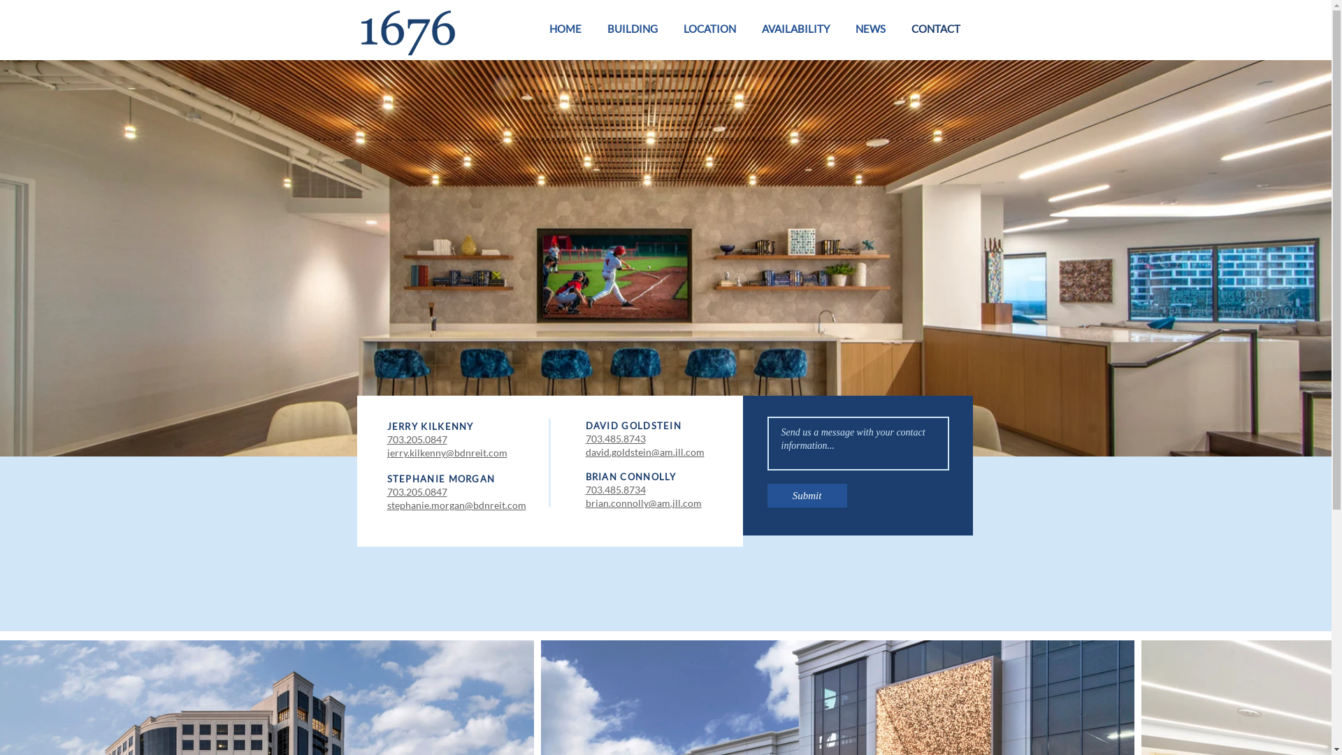 Image resolution: width=1342 pixels, height=755 pixels. Describe the element at coordinates (710, 29) in the screenshot. I see `LOCATION` at that location.